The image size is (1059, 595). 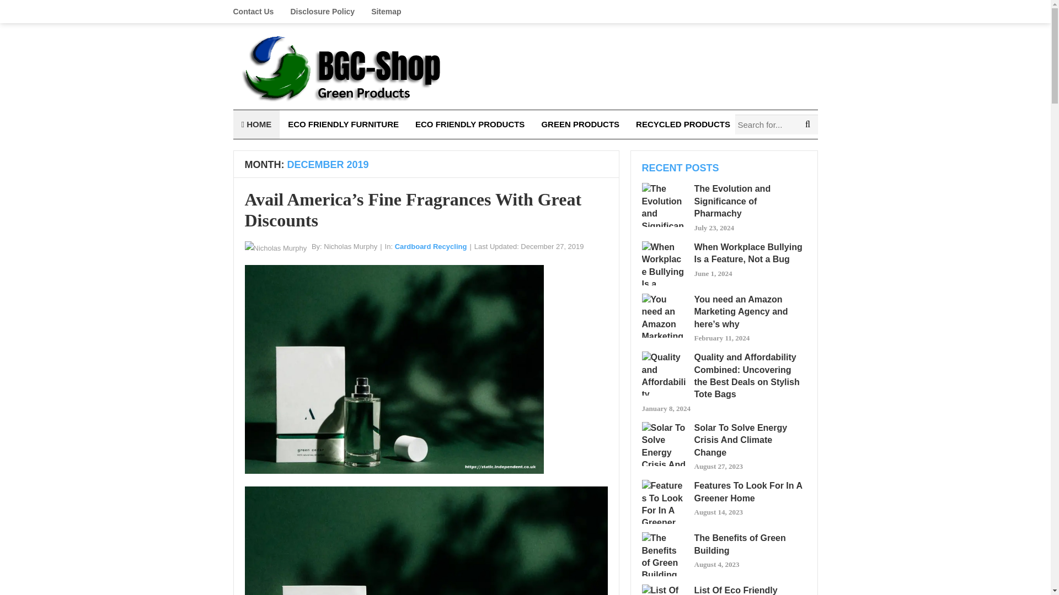 I want to click on GREEN PRODUCTS, so click(x=580, y=124).